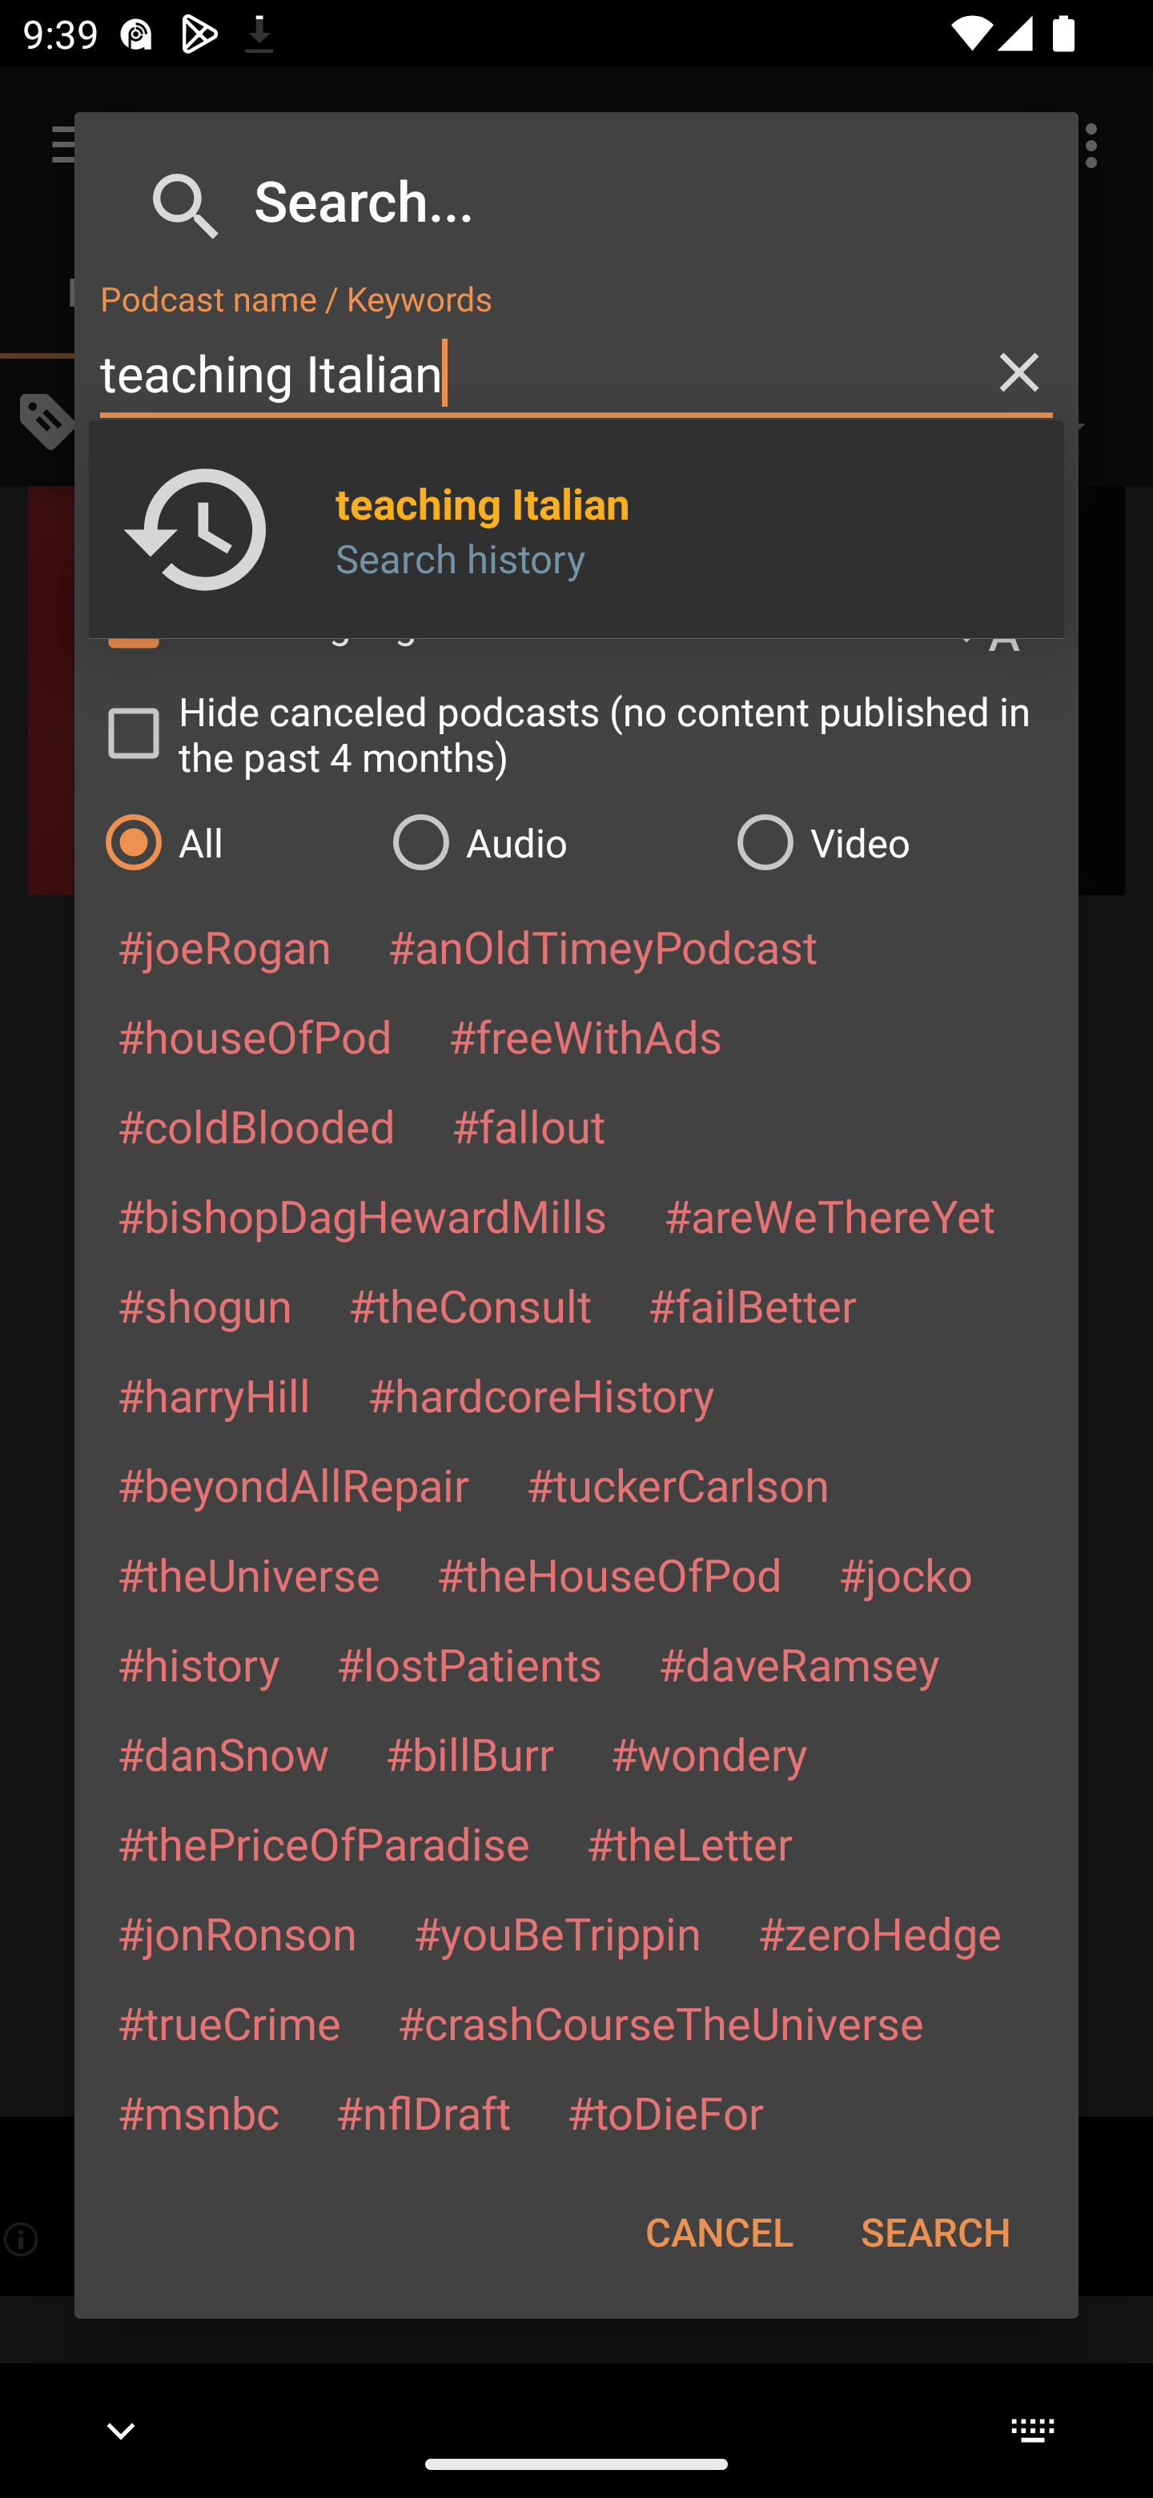  What do you see at coordinates (254, 1036) in the screenshot?
I see `#houseOfPod` at bounding box center [254, 1036].